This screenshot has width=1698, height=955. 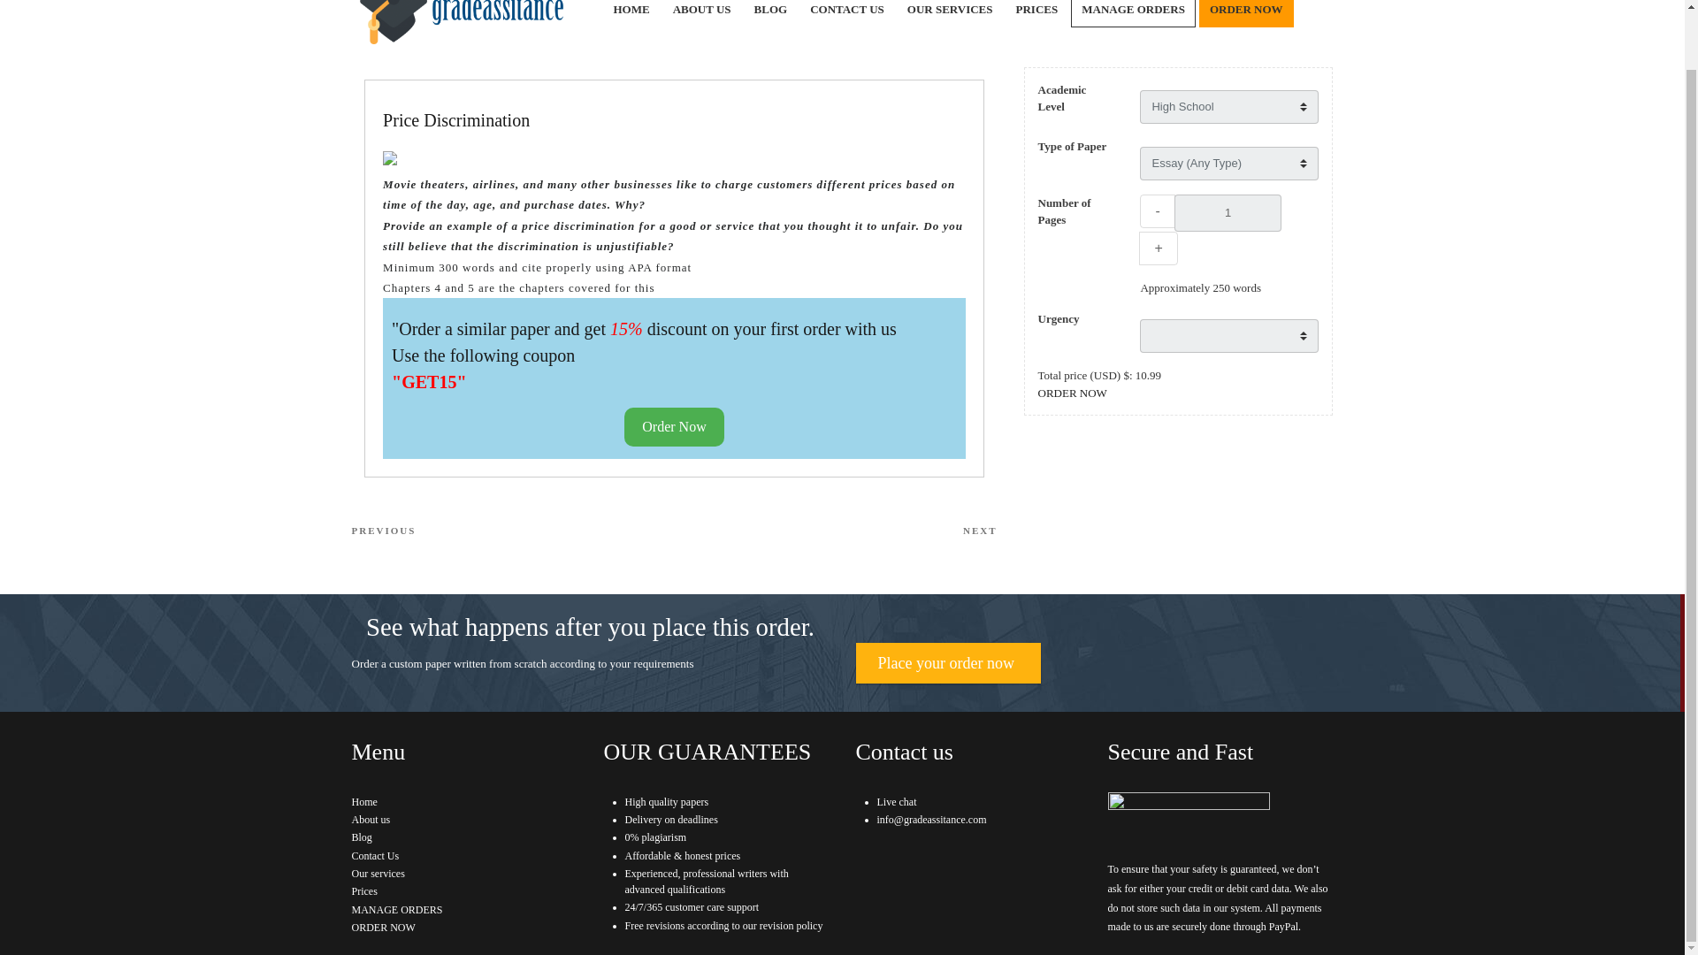 What do you see at coordinates (847, 13) in the screenshot?
I see `CONTACT US` at bounding box center [847, 13].